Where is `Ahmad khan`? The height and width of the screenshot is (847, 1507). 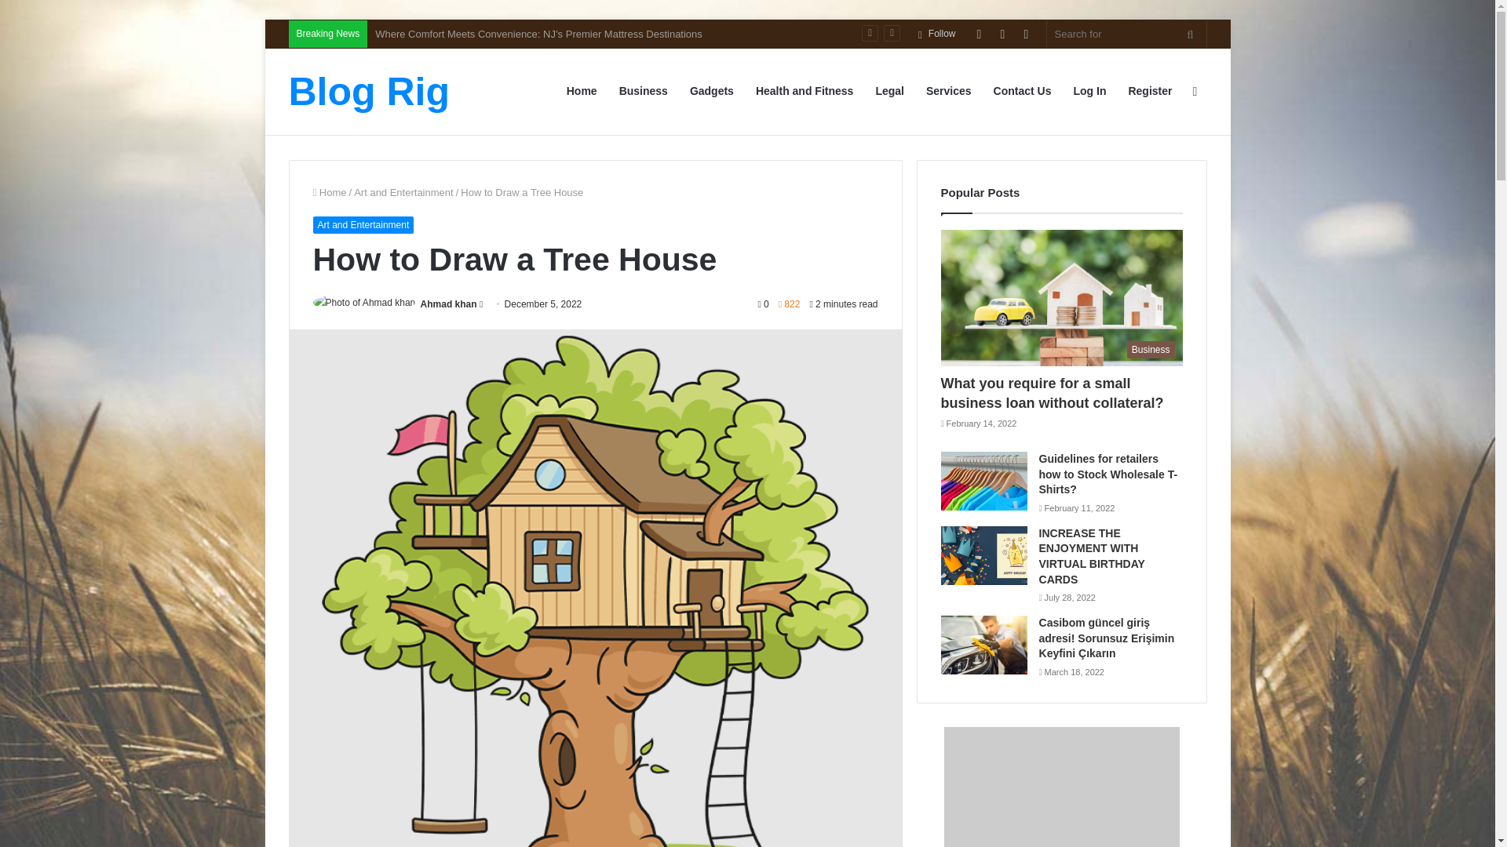
Ahmad khan is located at coordinates (449, 304).